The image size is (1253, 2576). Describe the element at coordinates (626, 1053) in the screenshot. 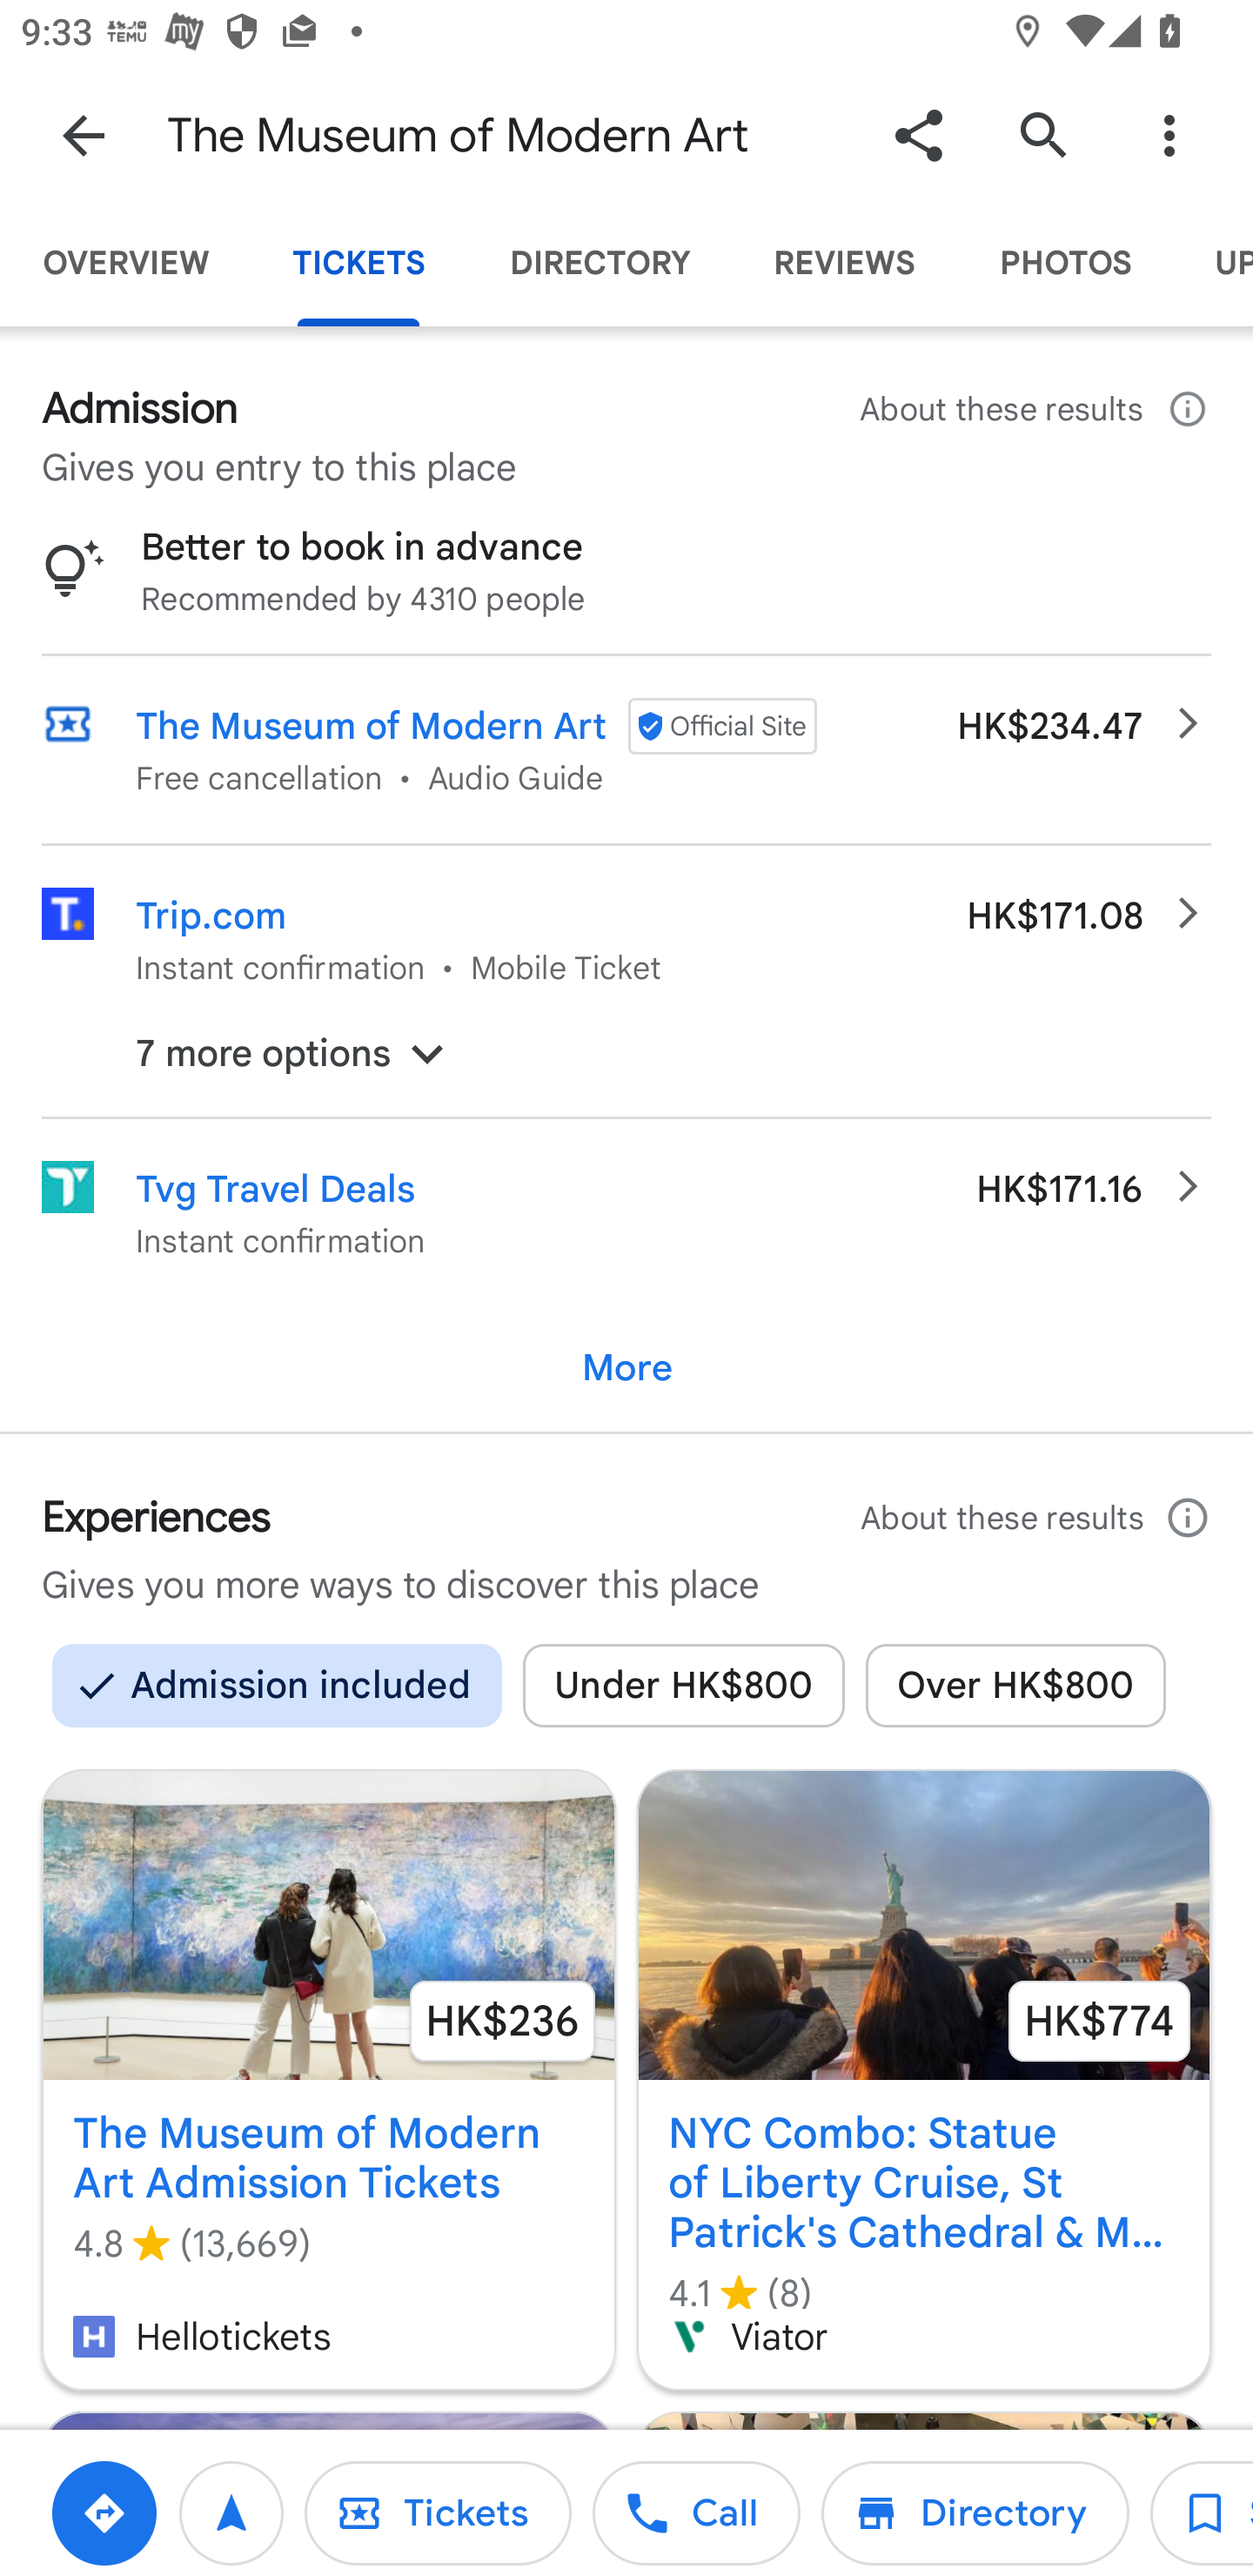

I see `7 more options` at that location.